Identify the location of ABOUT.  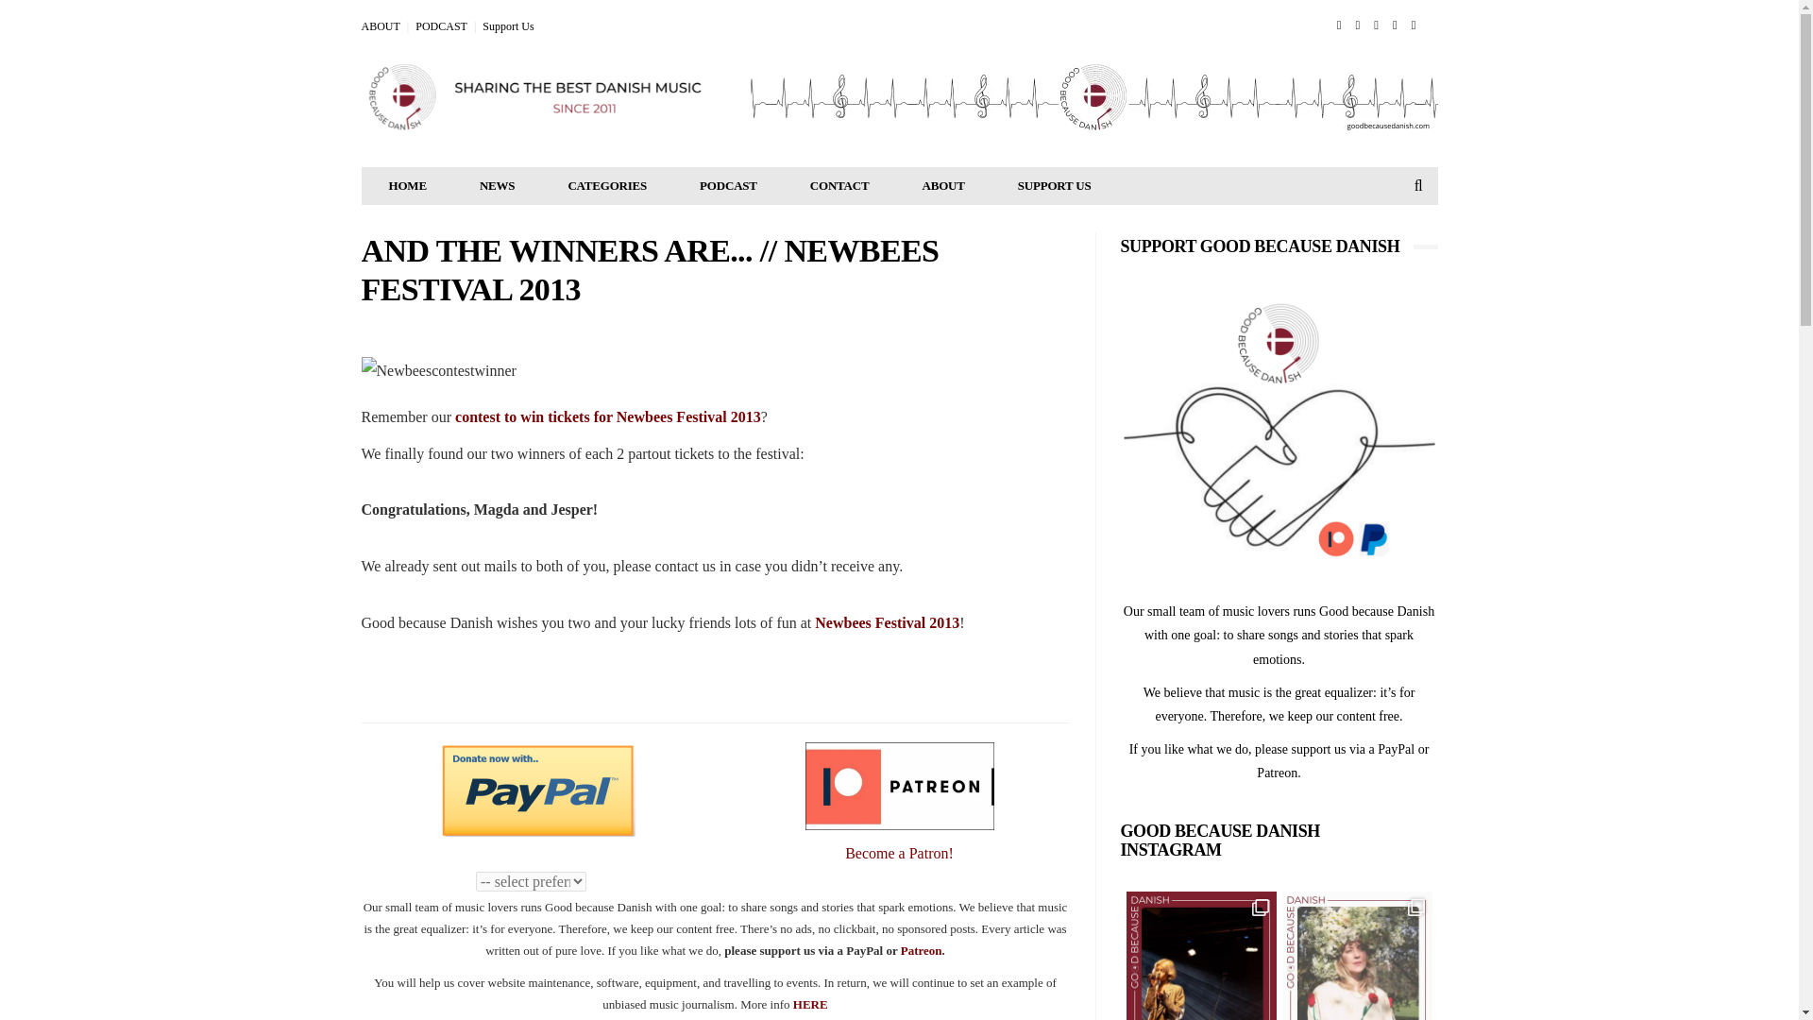
(942, 186).